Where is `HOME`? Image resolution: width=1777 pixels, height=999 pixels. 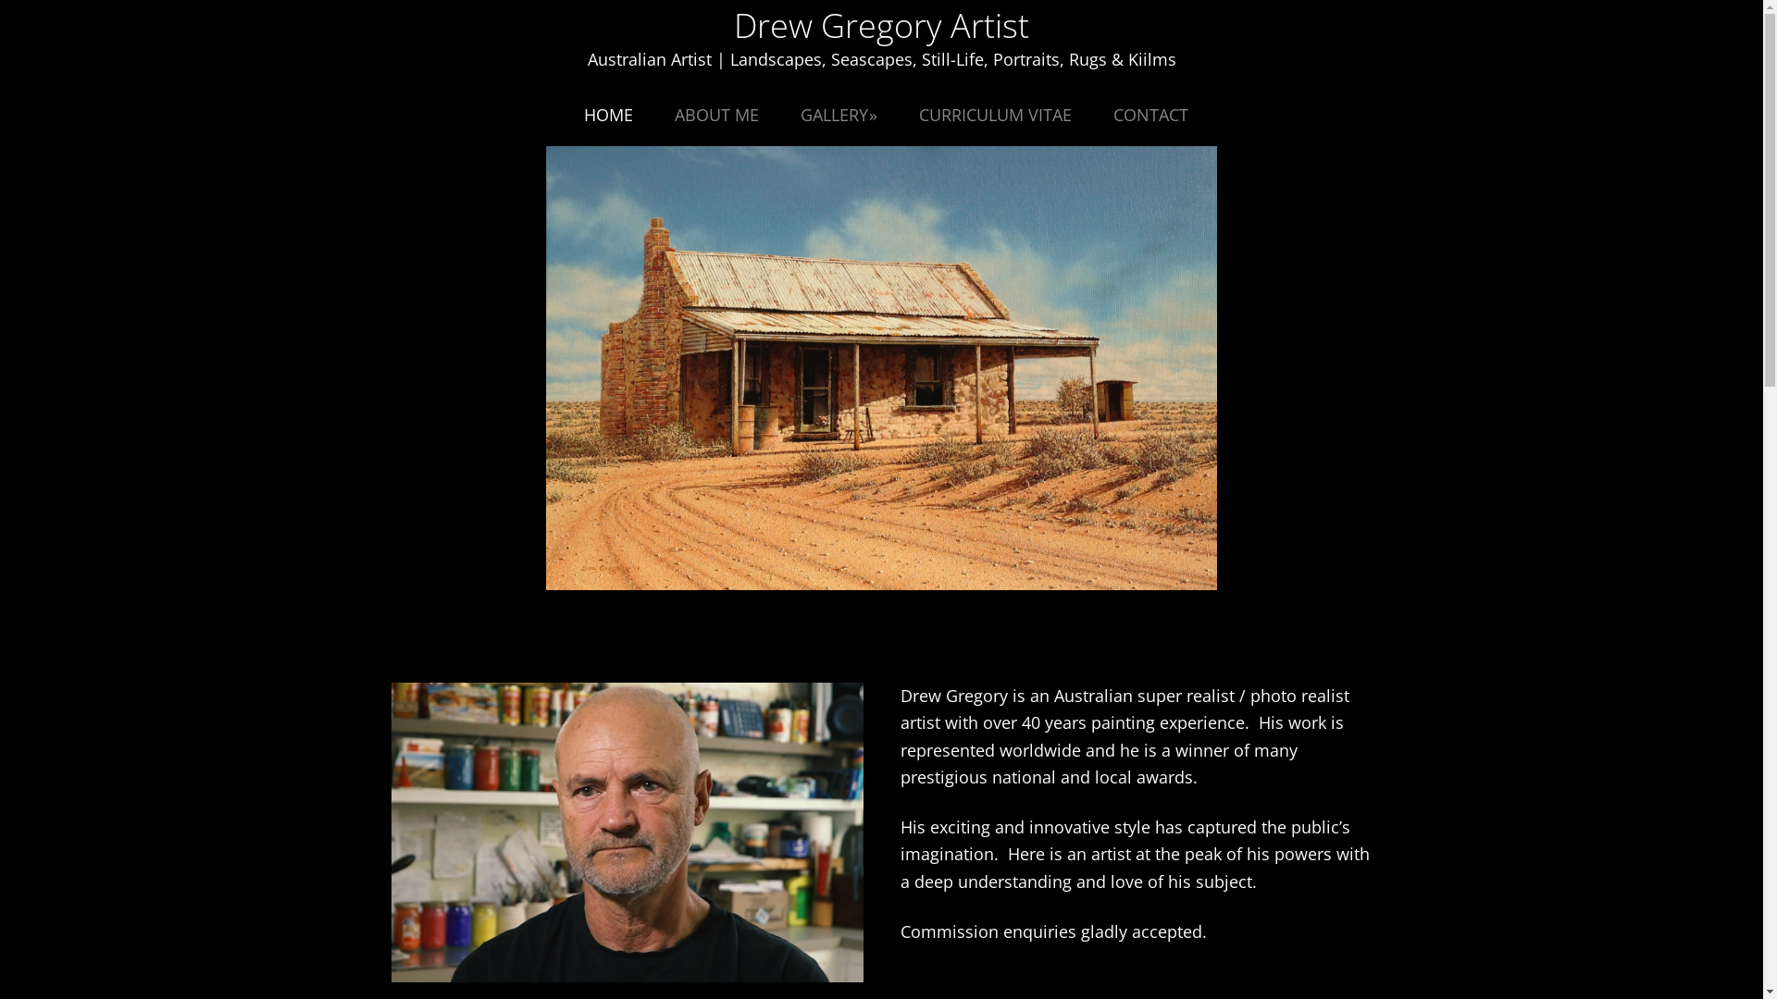
HOME is located at coordinates (609, 115).